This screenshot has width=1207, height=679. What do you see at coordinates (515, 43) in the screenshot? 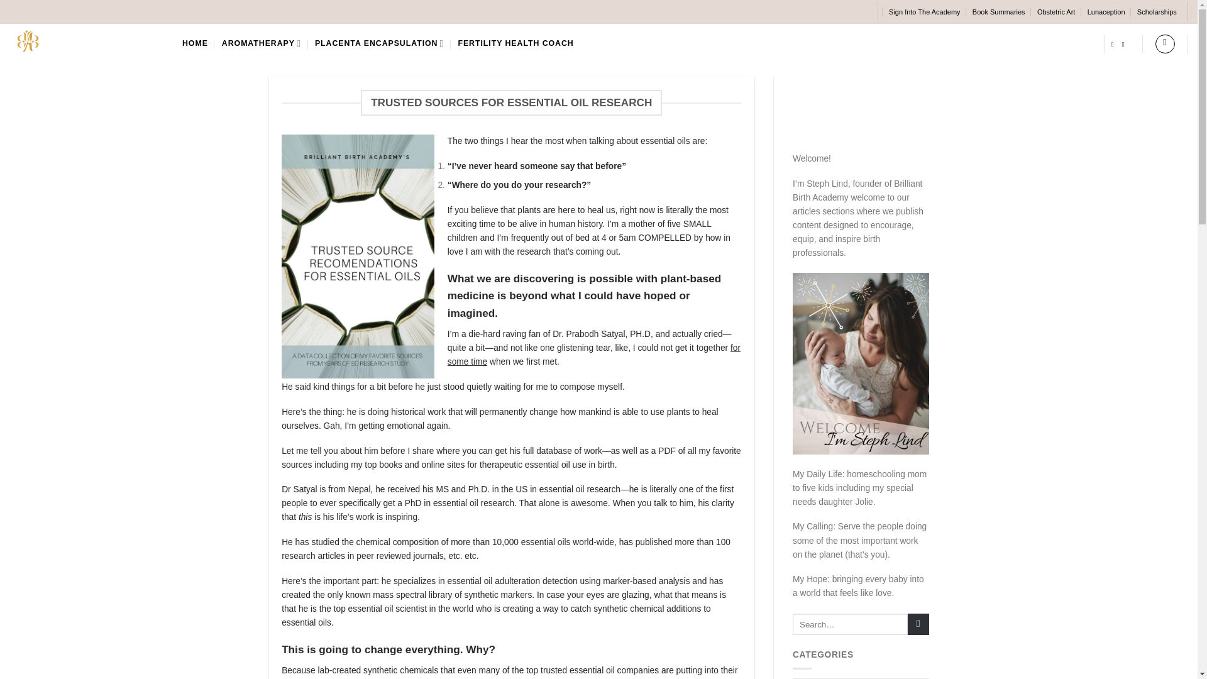
I see `FERTILITY HEALTH COACH` at bounding box center [515, 43].